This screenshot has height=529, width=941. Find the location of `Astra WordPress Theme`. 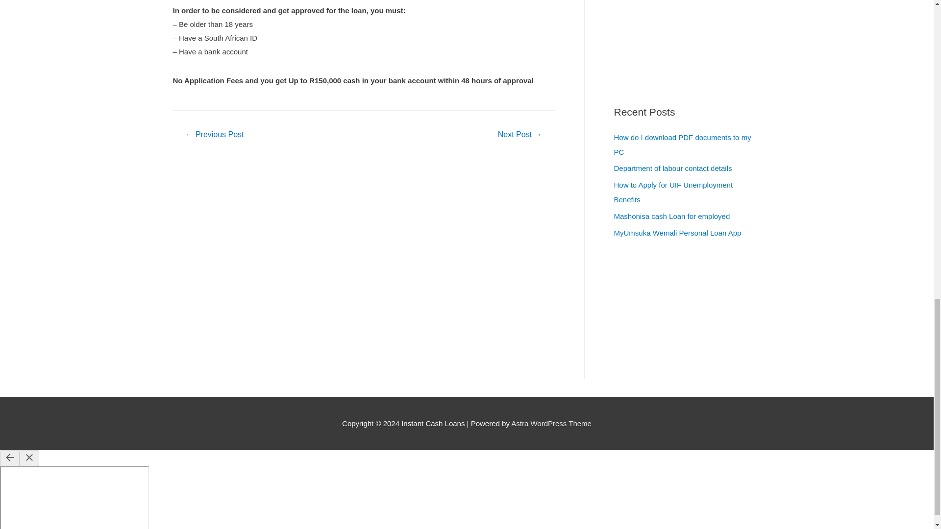

Astra WordPress Theme is located at coordinates (551, 423).